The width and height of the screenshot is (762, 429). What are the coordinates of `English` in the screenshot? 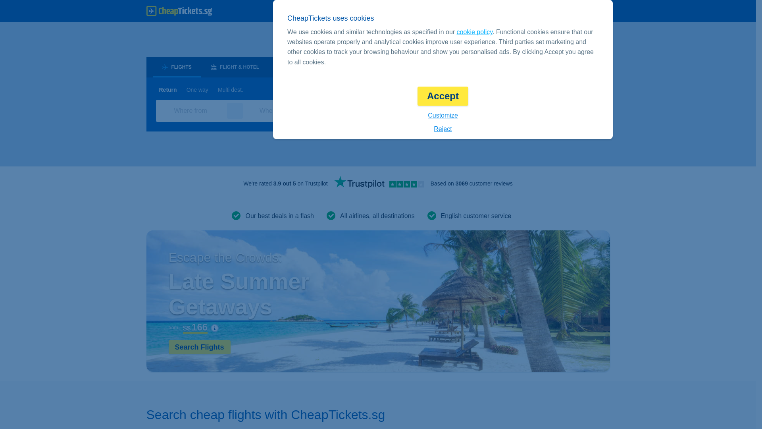 It's located at (472, 11).